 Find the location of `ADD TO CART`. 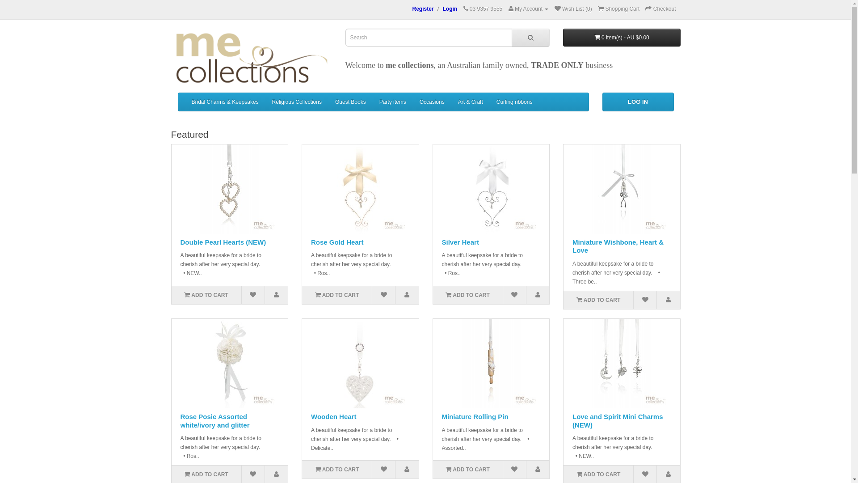

ADD TO CART is located at coordinates (337, 295).